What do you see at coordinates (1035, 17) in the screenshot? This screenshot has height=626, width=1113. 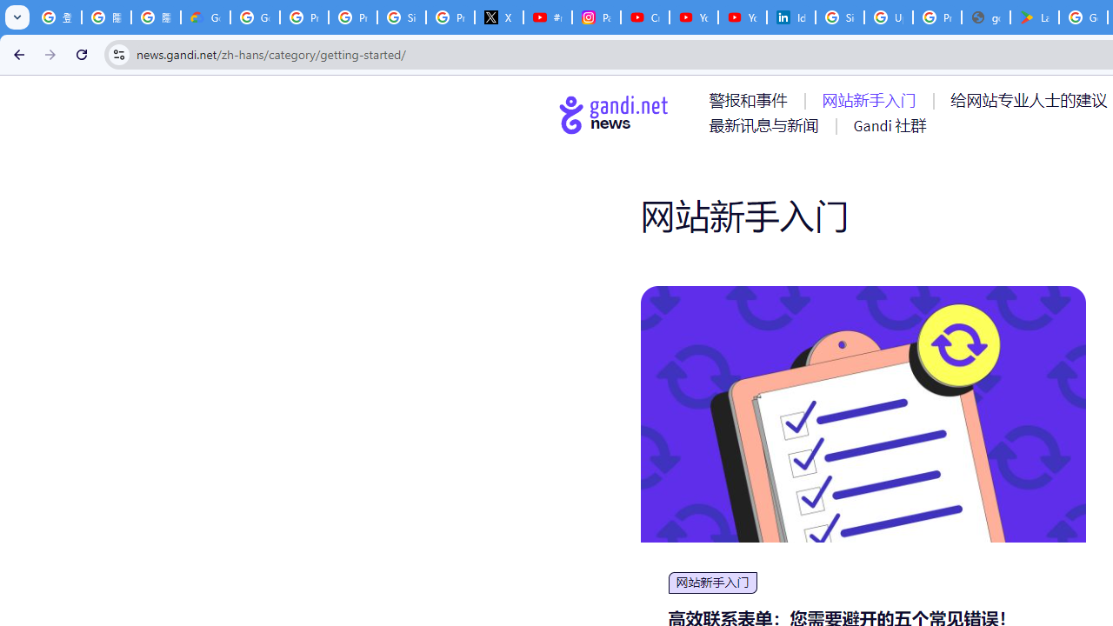 I see `Last Shelter: Survival - Apps on Google Play` at bounding box center [1035, 17].